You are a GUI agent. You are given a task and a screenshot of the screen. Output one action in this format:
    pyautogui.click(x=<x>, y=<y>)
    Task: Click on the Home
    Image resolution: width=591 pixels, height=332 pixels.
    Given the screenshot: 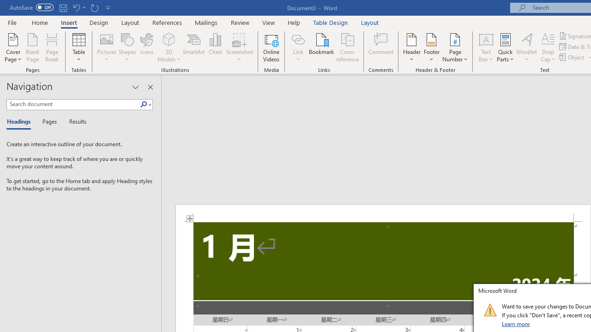 What is the action you would take?
    pyautogui.click(x=40, y=22)
    